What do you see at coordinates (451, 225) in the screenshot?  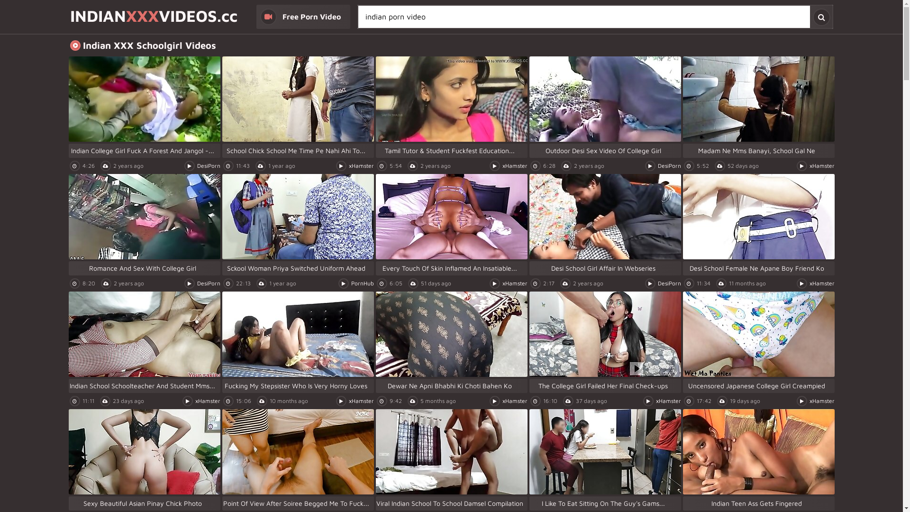 I see `Every Touch Of Skin Inflamed An Insatiable...` at bounding box center [451, 225].